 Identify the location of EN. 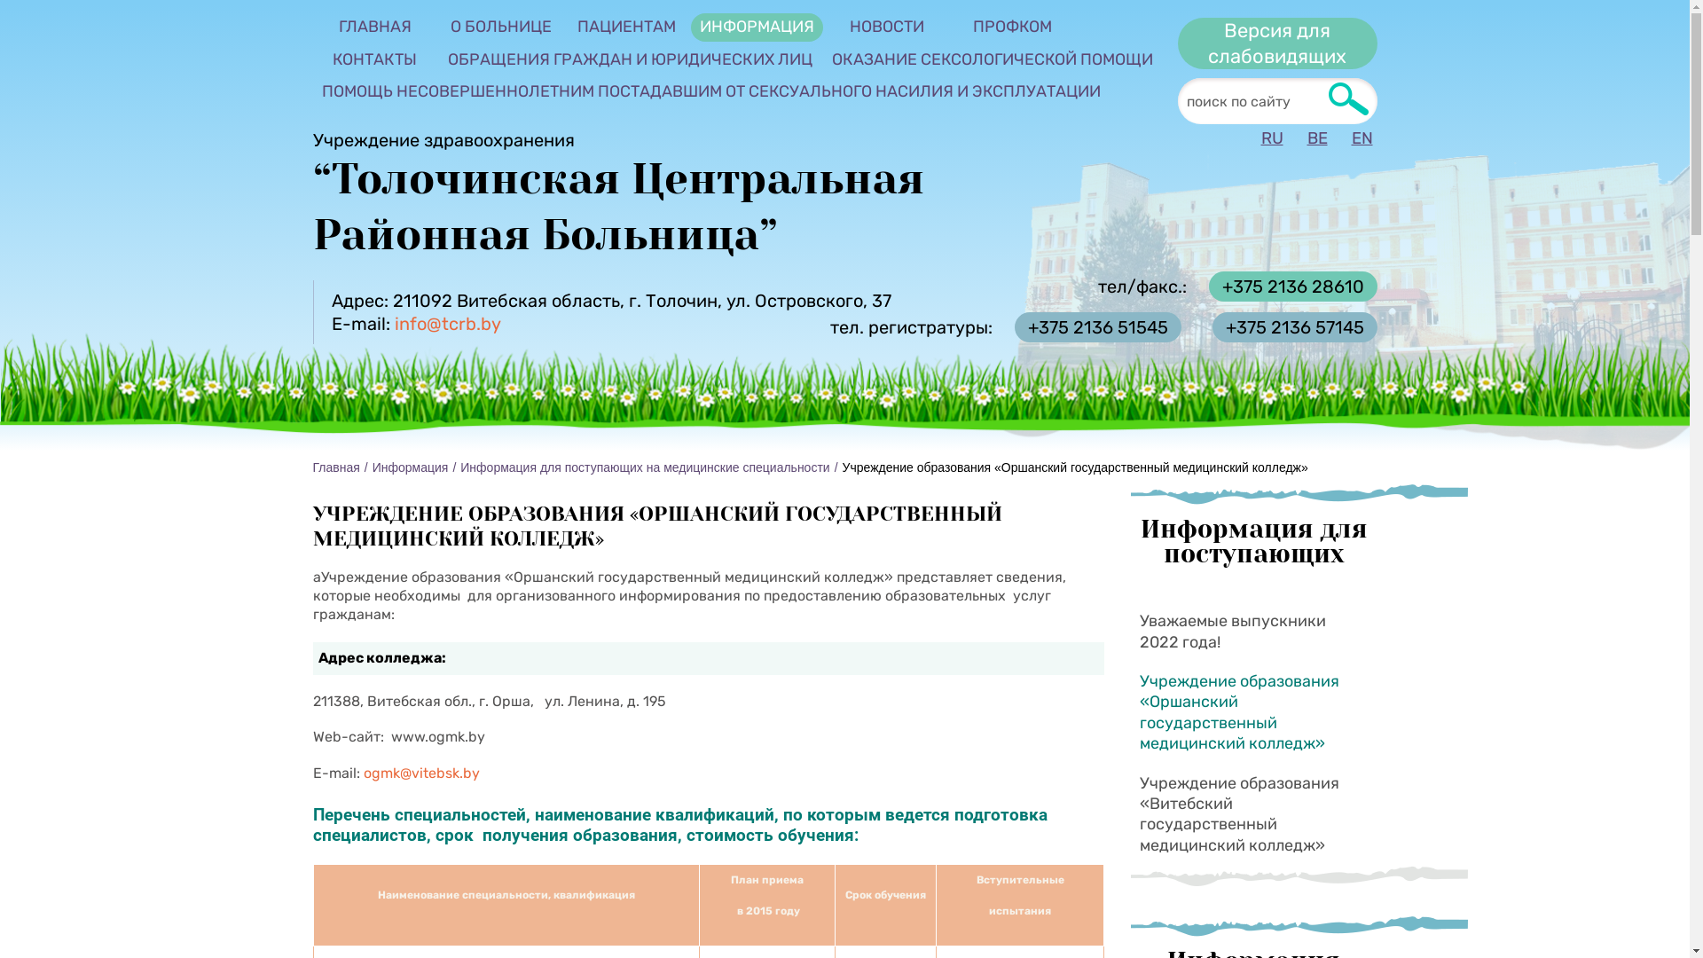
(1355, 138).